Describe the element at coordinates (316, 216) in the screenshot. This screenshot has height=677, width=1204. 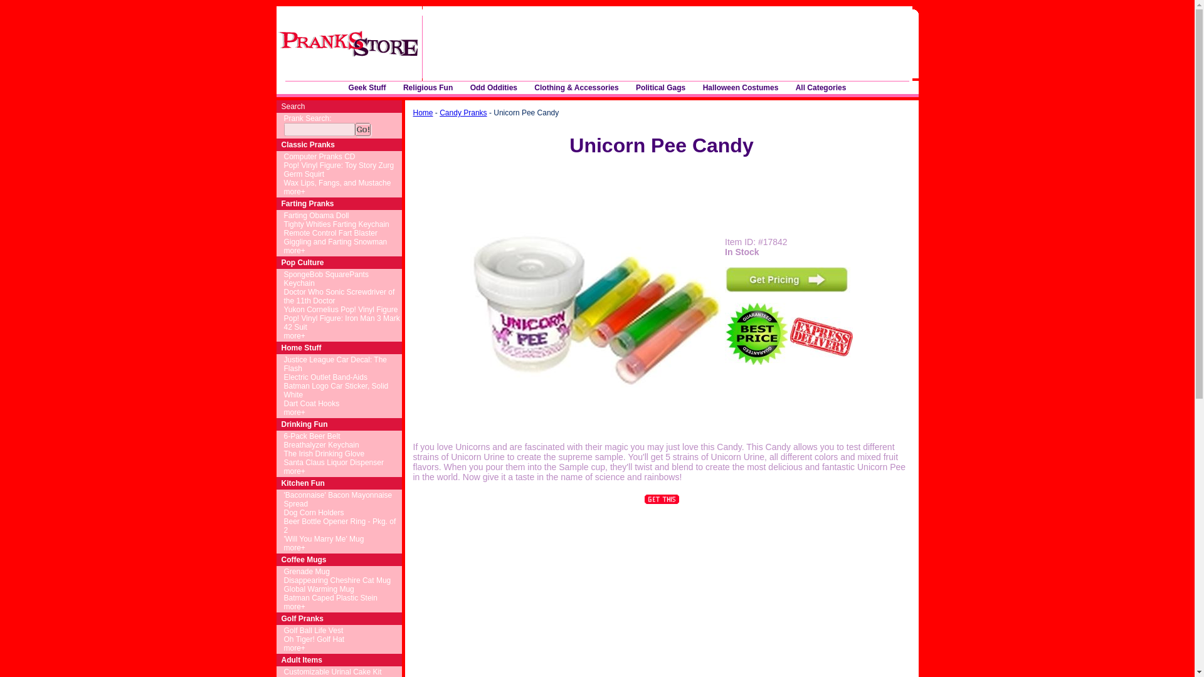
I see `Farting Obama Doll` at that location.